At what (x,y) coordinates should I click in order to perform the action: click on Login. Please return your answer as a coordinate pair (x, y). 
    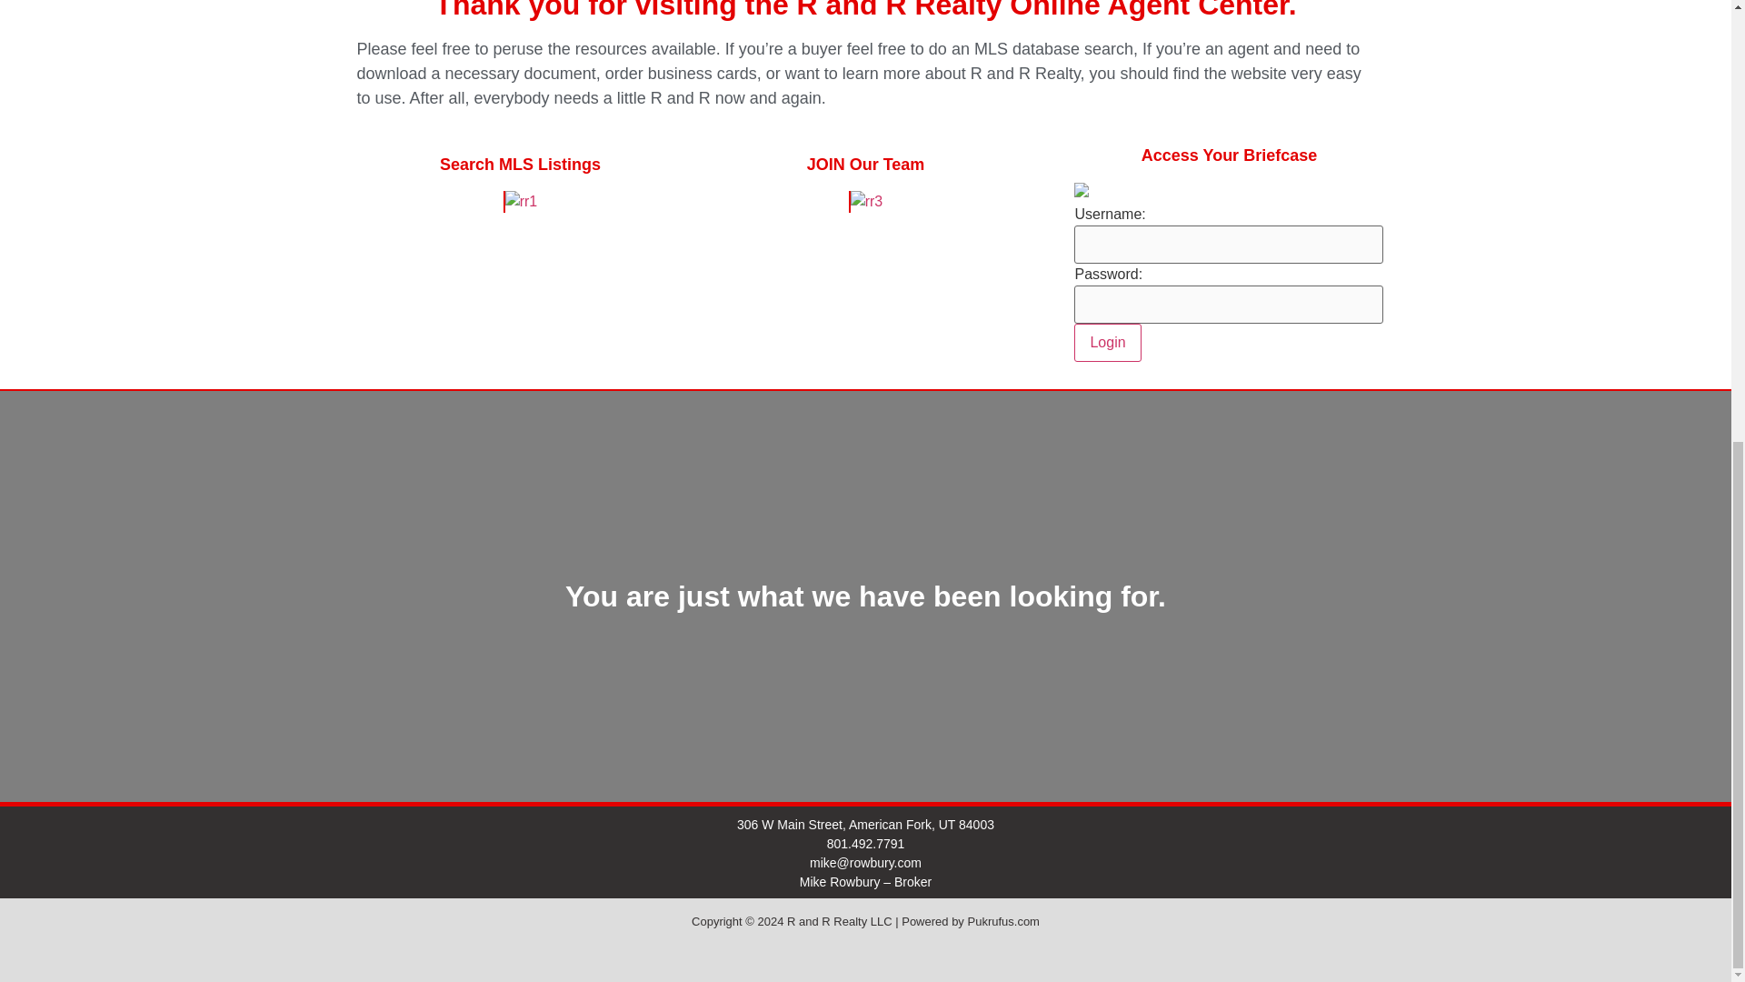
    Looking at the image, I should click on (1107, 343).